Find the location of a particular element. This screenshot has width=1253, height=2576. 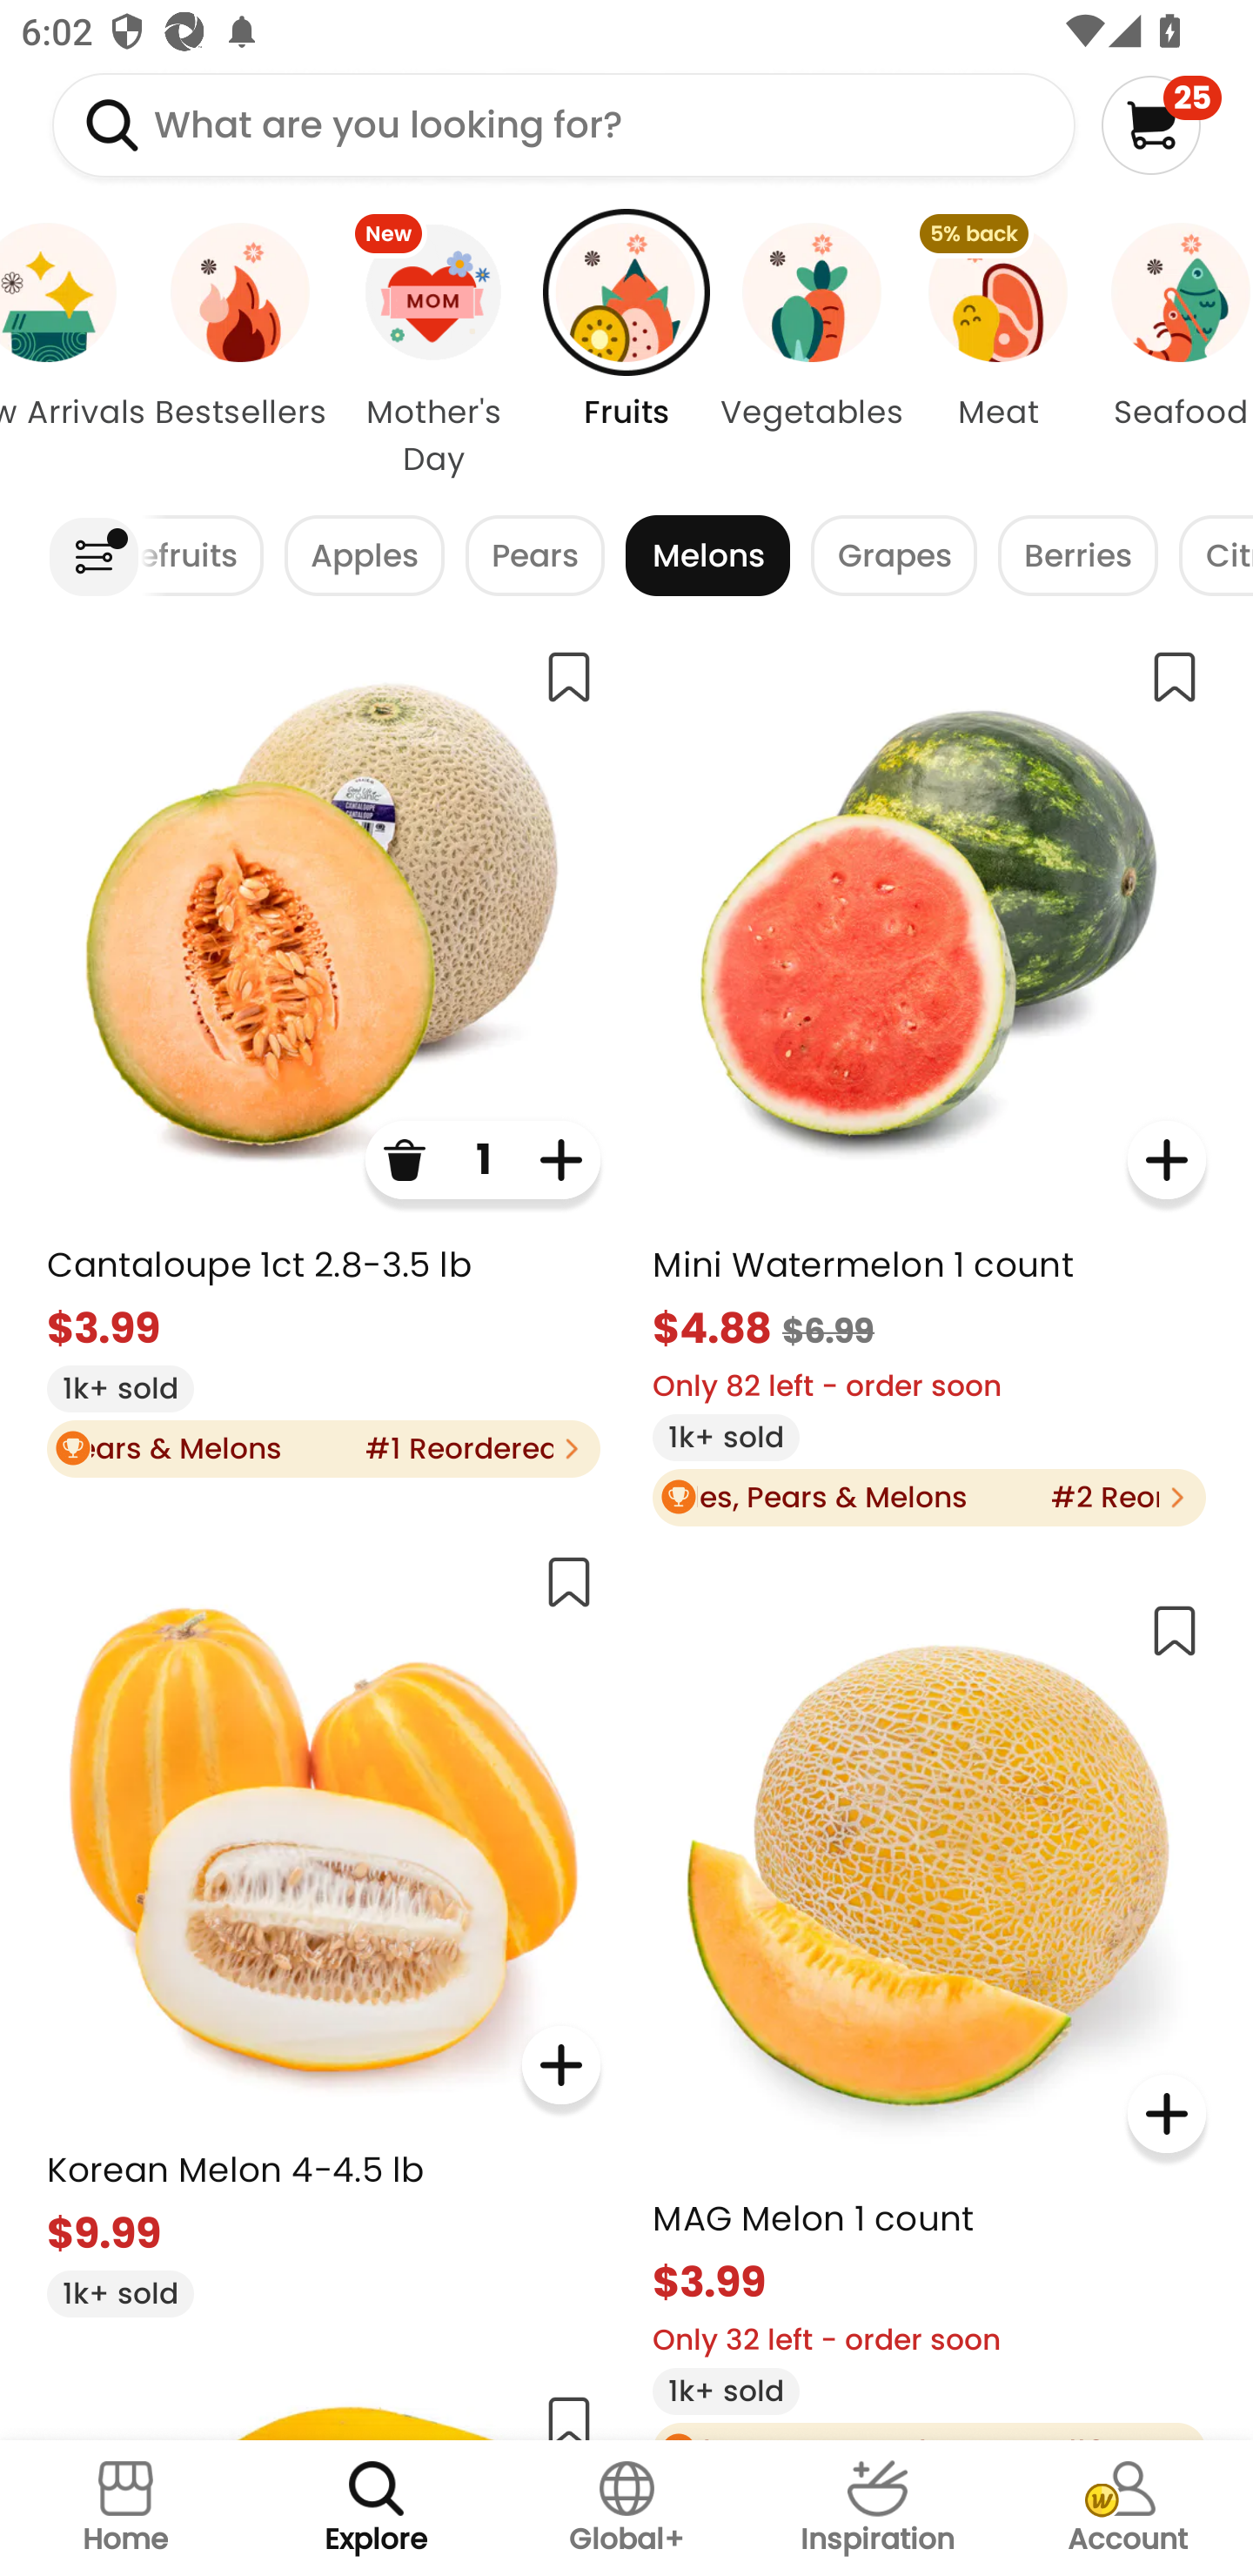

Melons is located at coordinates (707, 555).